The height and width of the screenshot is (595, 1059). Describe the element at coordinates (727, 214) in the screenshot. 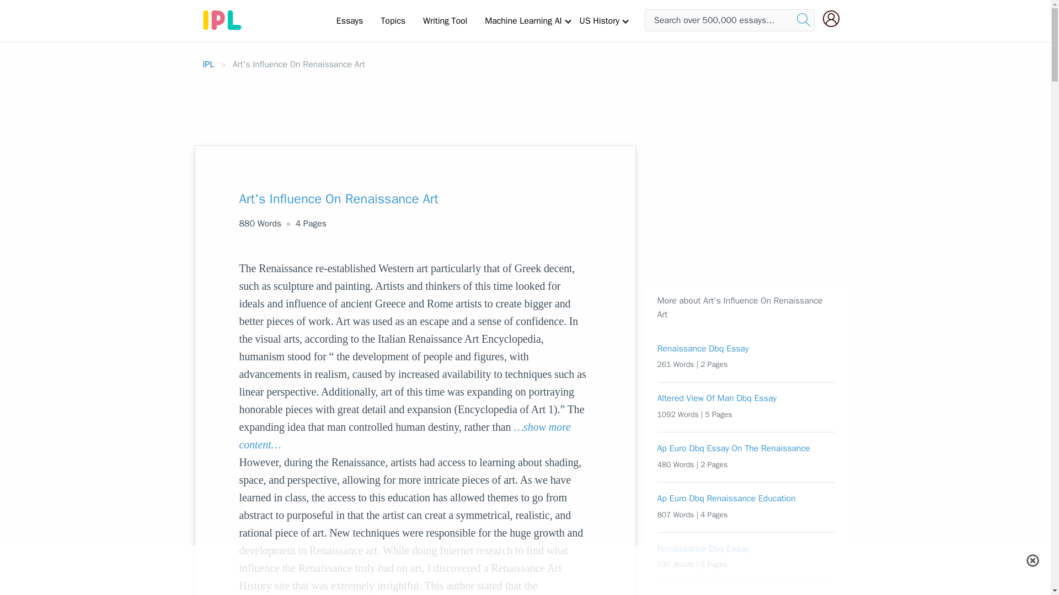

I see `3rd party ad content` at that location.